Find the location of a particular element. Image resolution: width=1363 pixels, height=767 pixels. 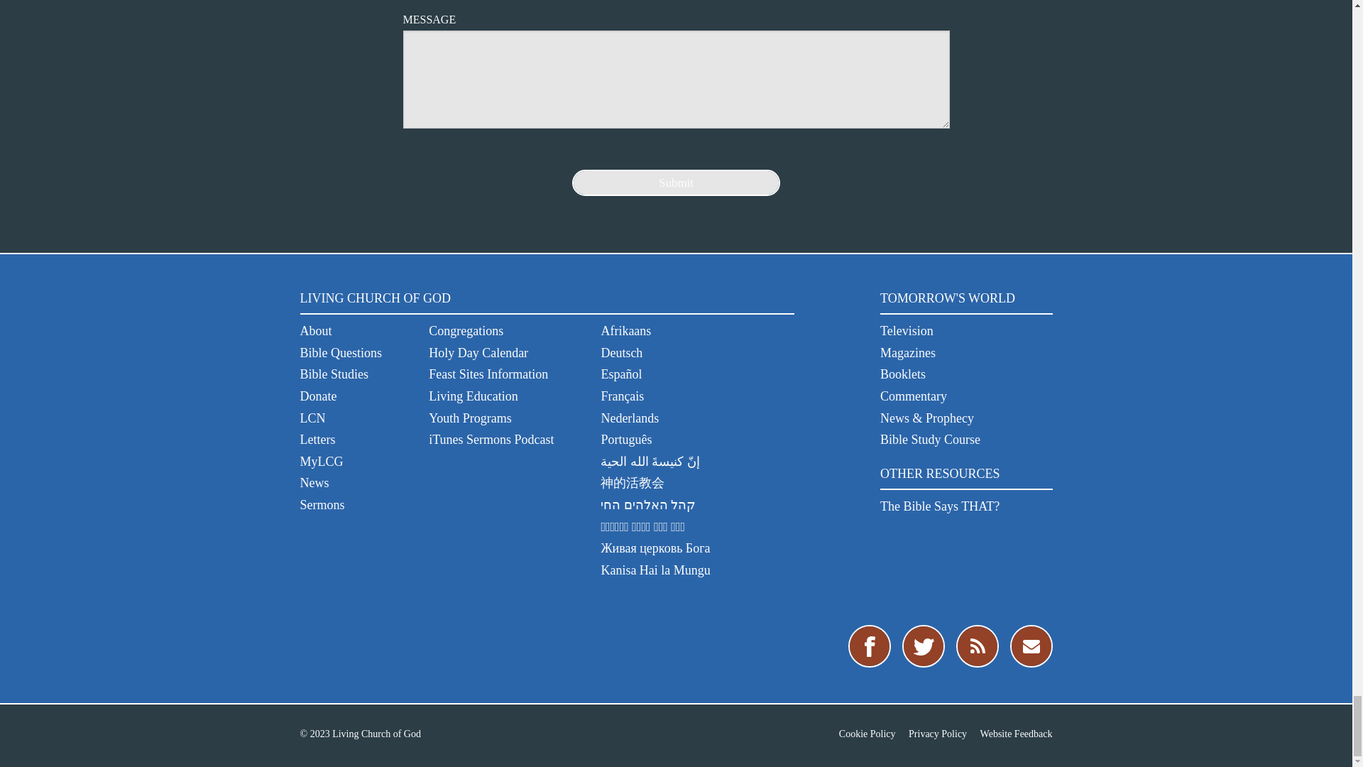

Living Education Website is located at coordinates (473, 396).